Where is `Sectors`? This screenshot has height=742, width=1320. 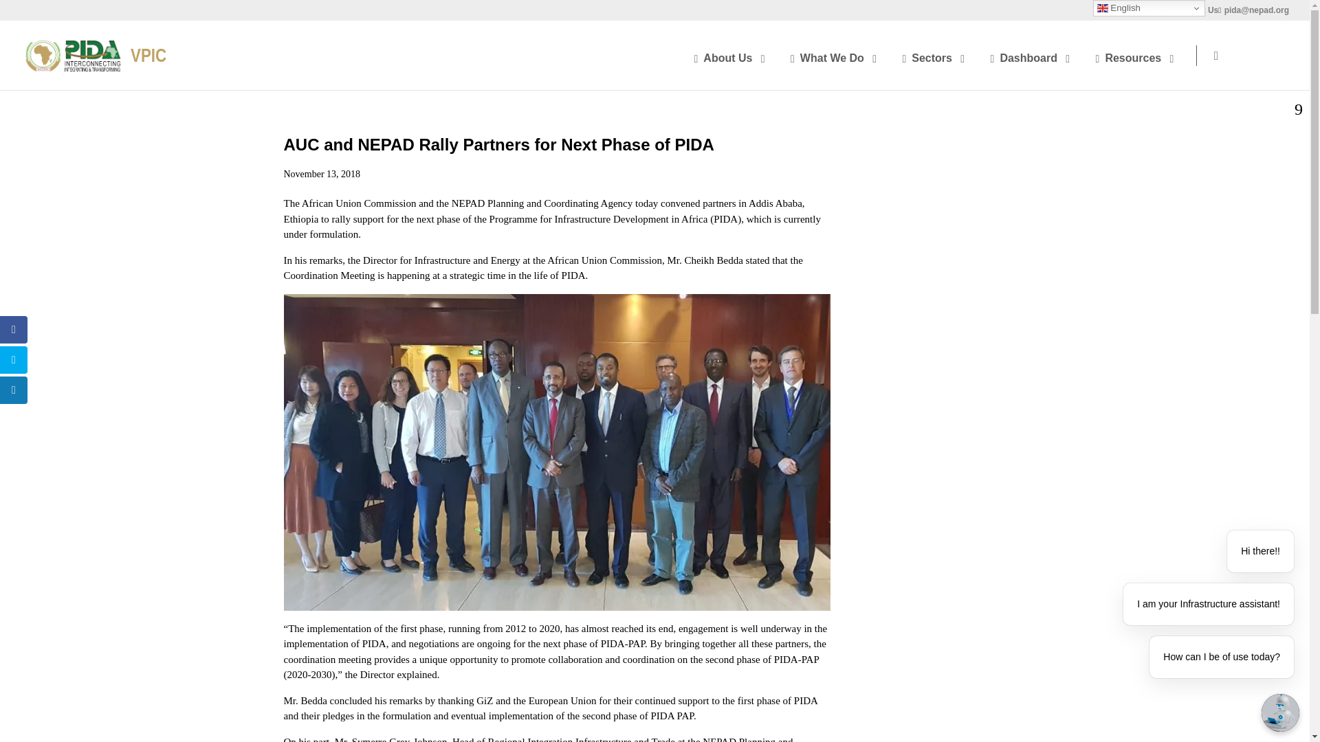
Sectors is located at coordinates (935, 55).